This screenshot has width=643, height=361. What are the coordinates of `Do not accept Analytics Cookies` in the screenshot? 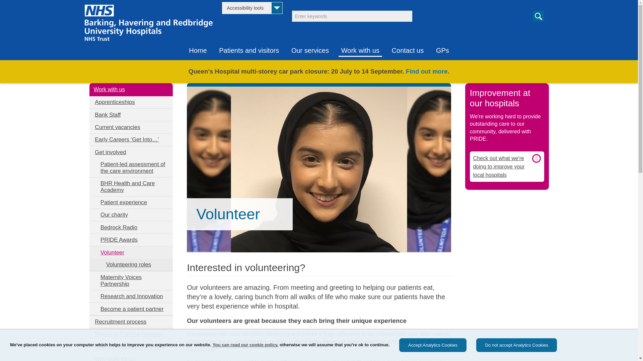 It's located at (516, 345).